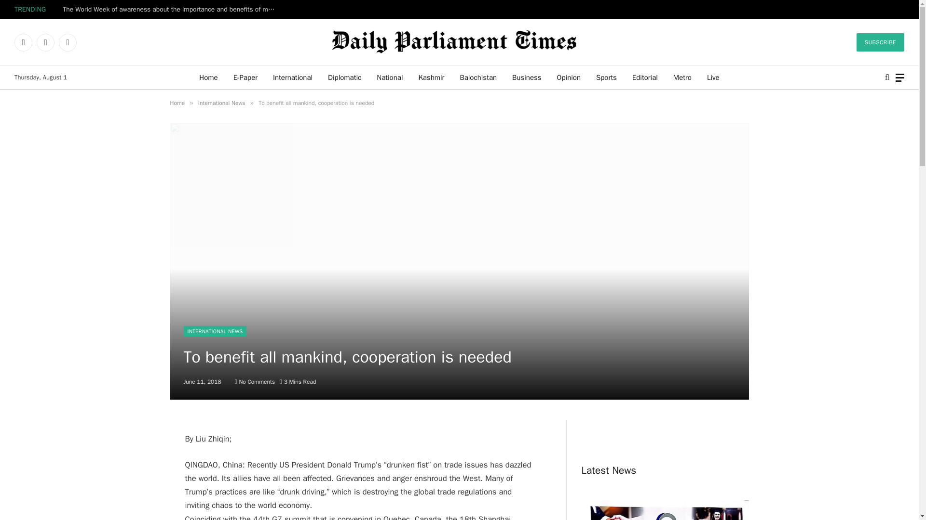 The height and width of the screenshot is (520, 926). I want to click on SUBSCRIBE, so click(881, 42).